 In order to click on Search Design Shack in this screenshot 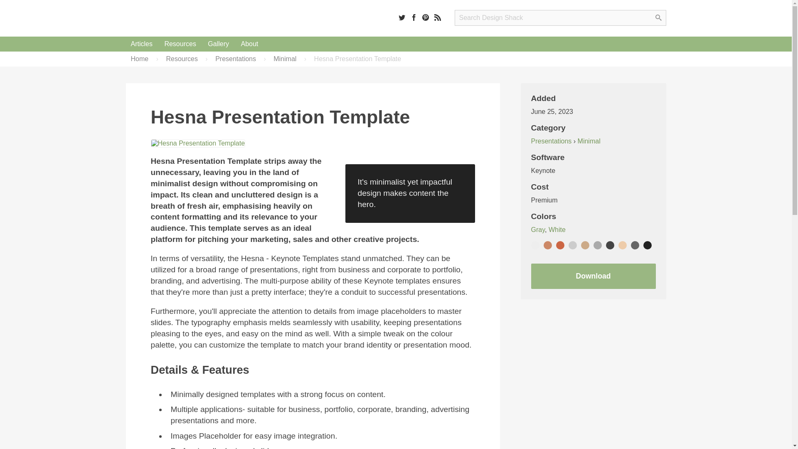, I will do `click(560, 17)`.